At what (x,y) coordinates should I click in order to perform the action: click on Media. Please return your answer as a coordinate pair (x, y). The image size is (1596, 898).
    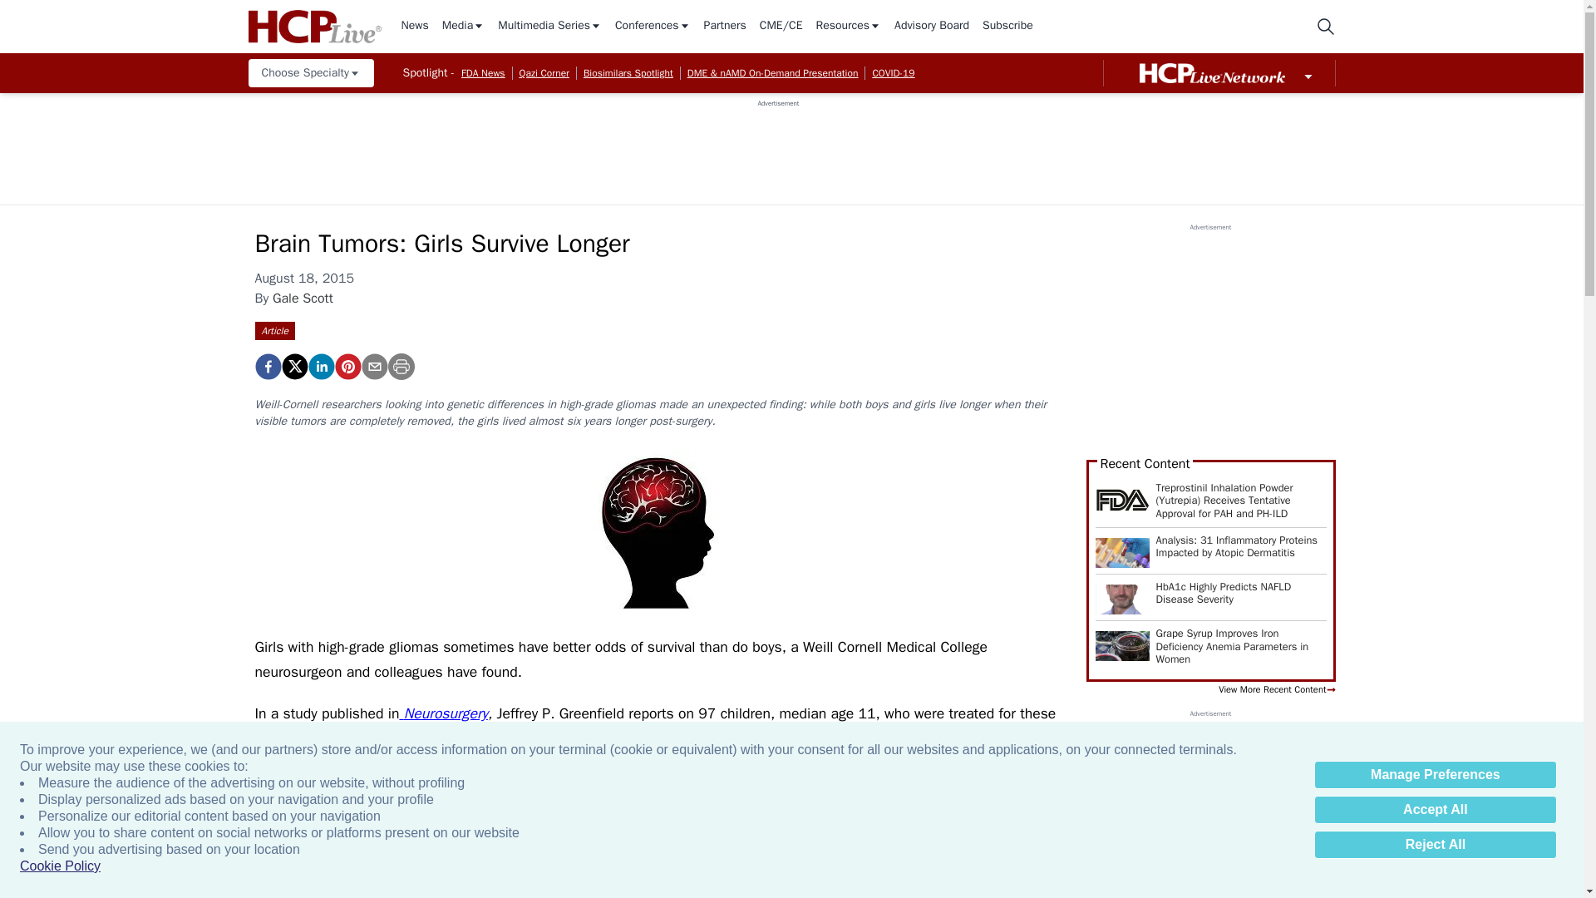
    Looking at the image, I should click on (463, 27).